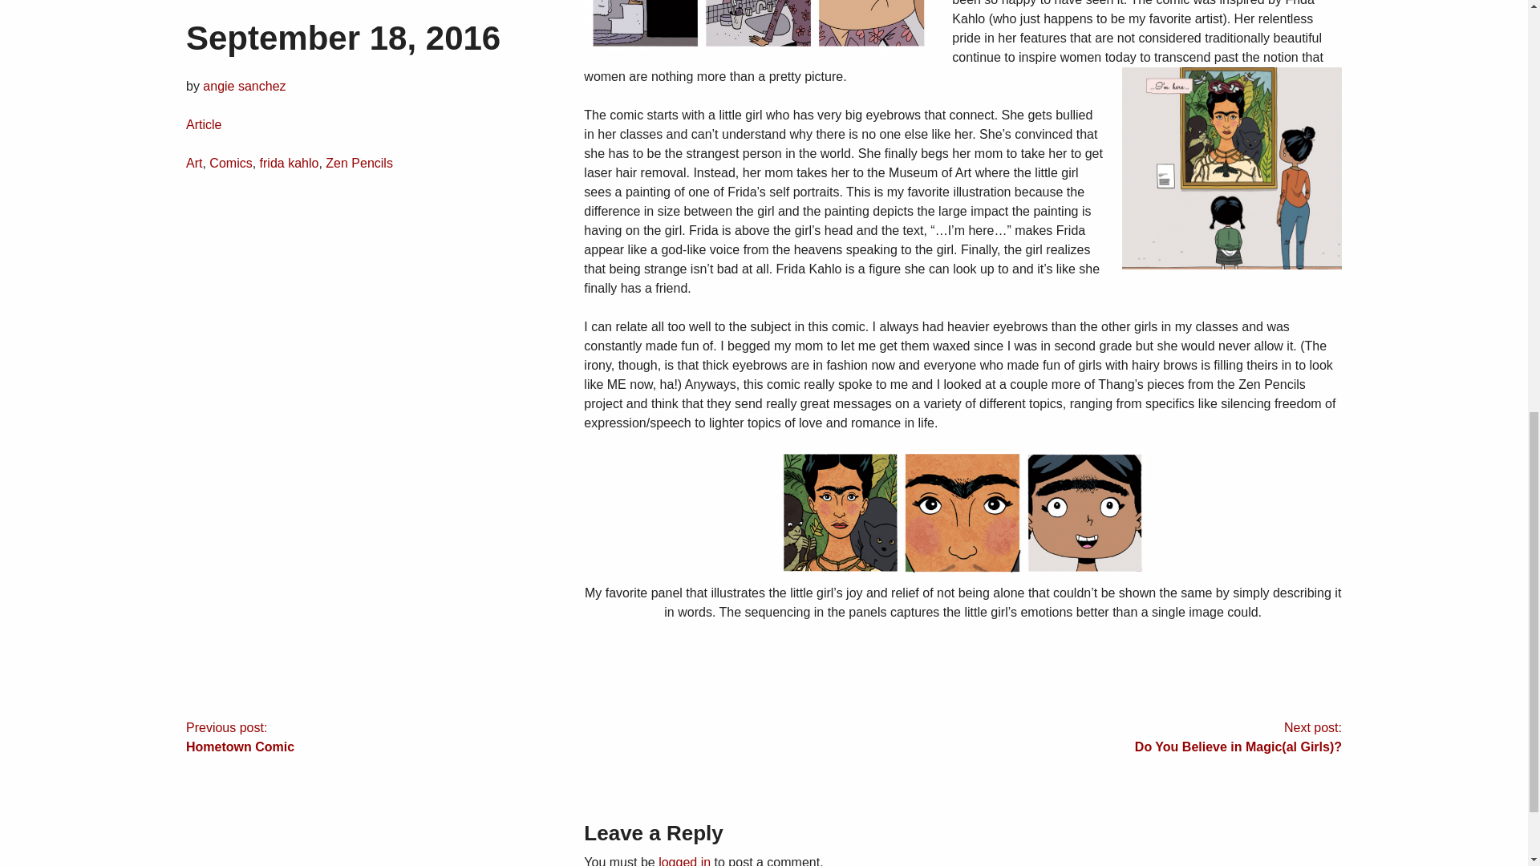  What do you see at coordinates (194, 19) in the screenshot?
I see `Art` at bounding box center [194, 19].